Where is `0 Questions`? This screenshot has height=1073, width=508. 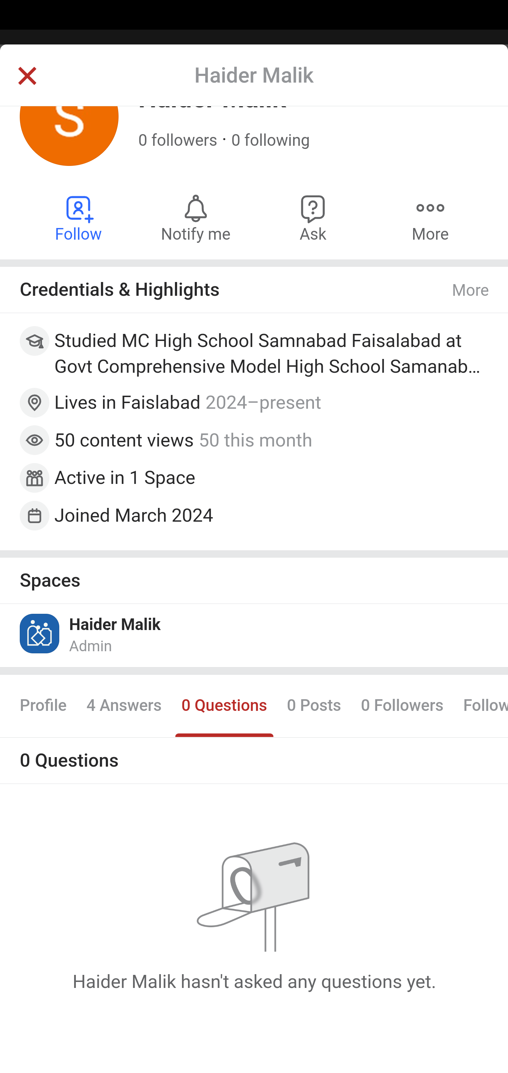
0 Questions is located at coordinates (224, 707).